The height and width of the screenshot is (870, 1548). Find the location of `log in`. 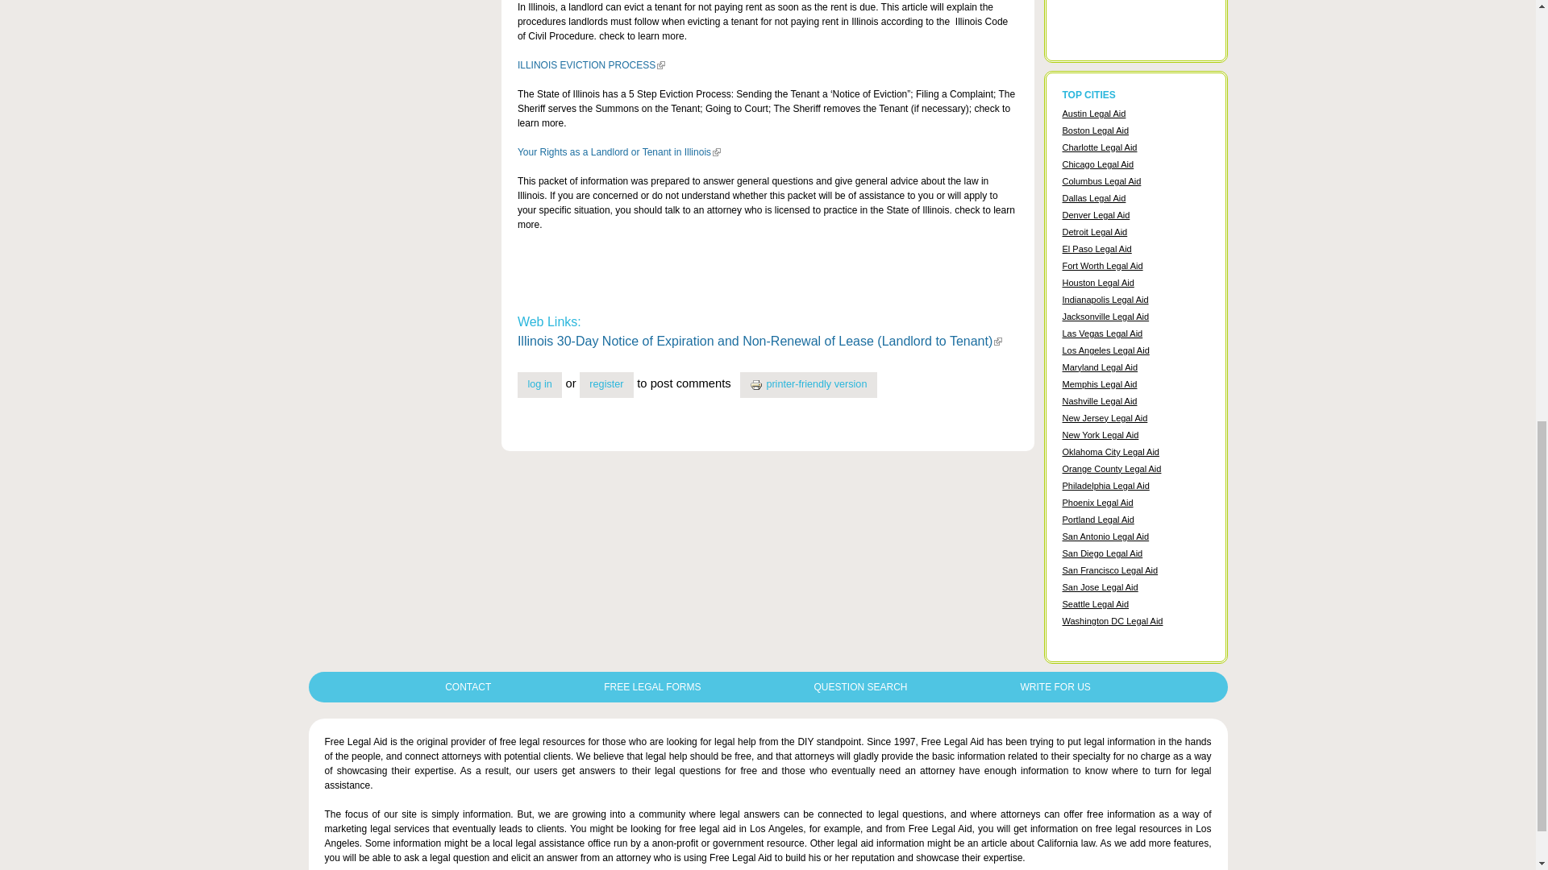

log in is located at coordinates (540, 385).